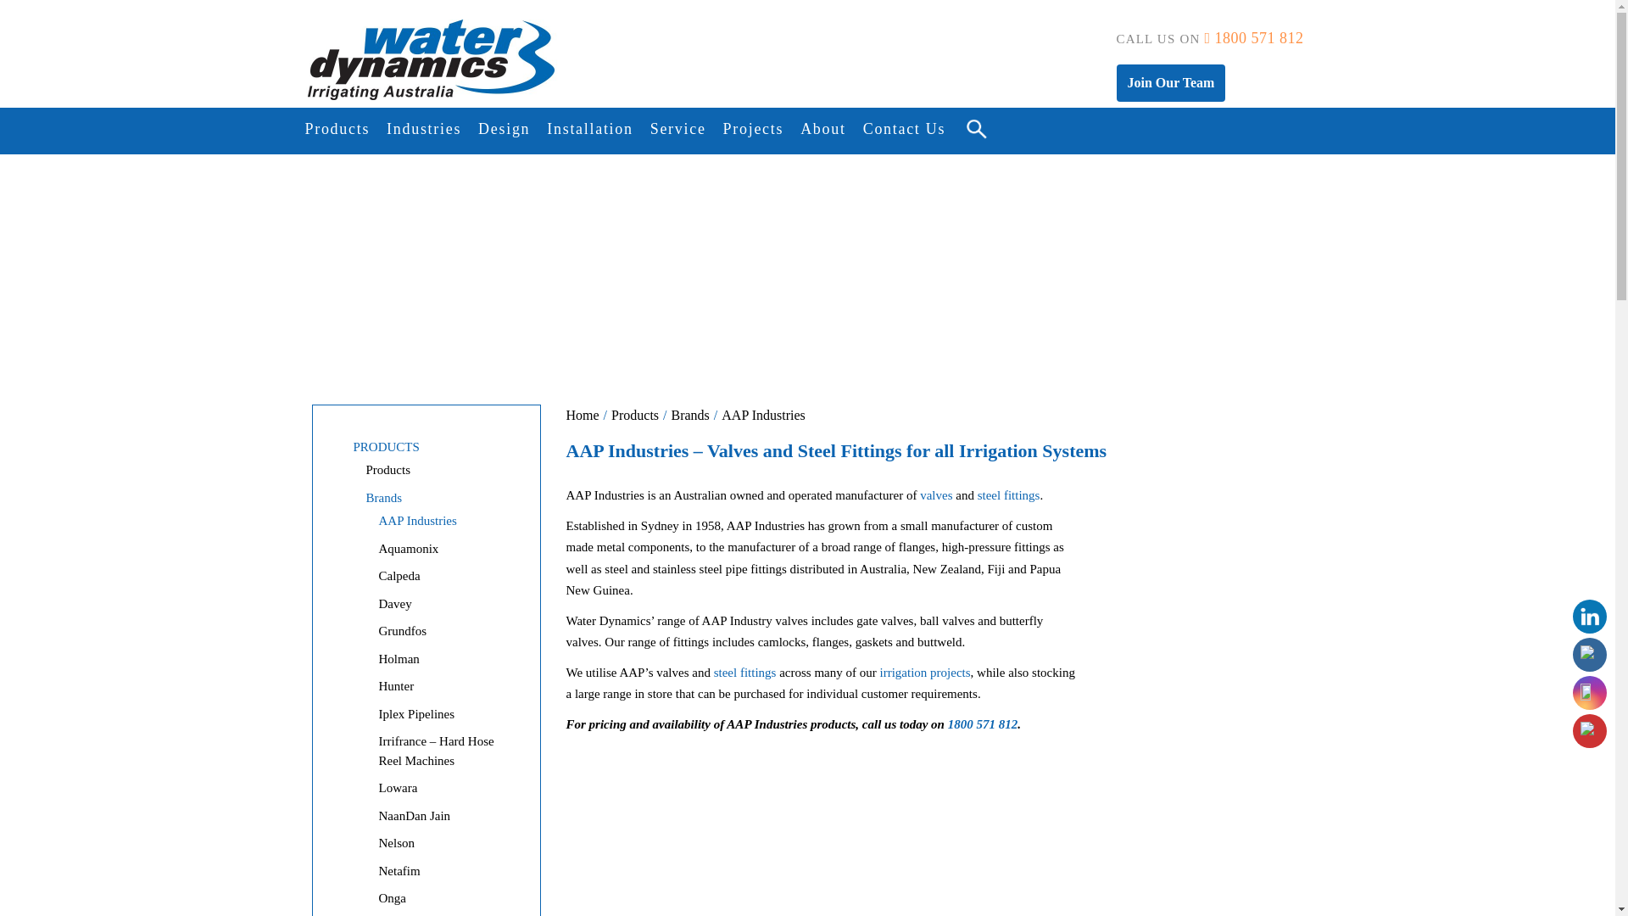 Image resolution: width=1628 pixels, height=916 pixels. Describe the element at coordinates (337, 129) in the screenshot. I see `Products` at that location.